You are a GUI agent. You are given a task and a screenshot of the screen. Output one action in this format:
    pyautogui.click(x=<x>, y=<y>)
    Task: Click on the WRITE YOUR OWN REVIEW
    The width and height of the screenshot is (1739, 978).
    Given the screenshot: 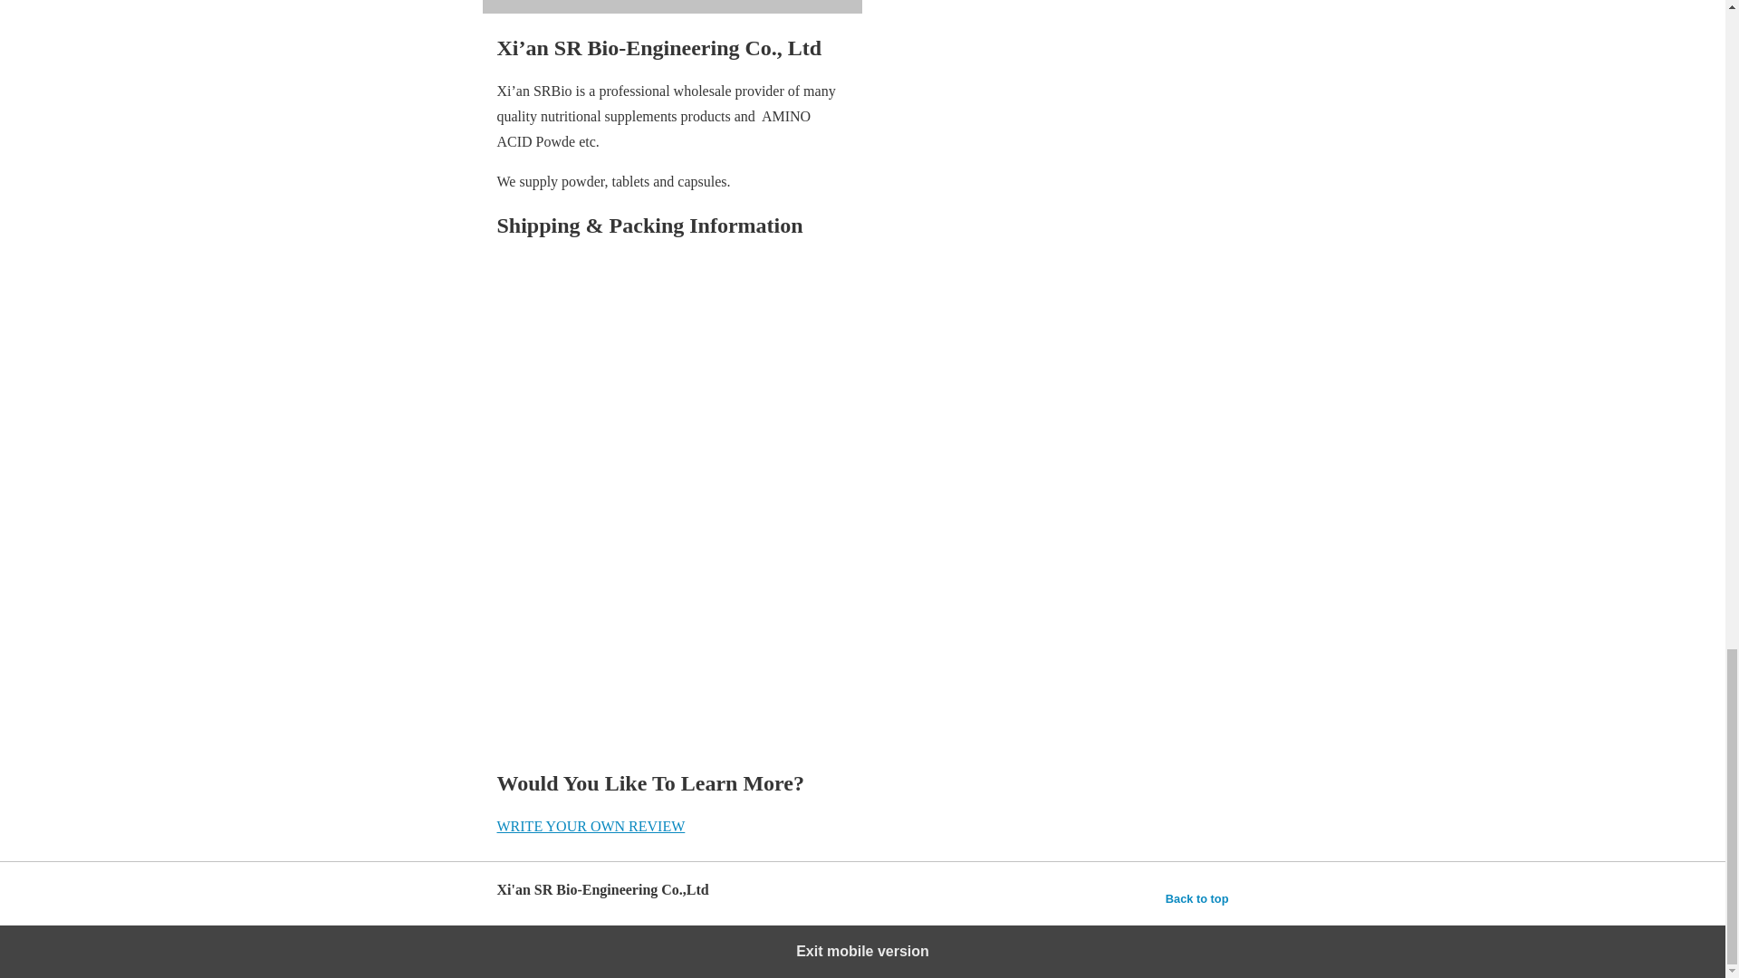 What is the action you would take?
    pyautogui.click(x=591, y=826)
    